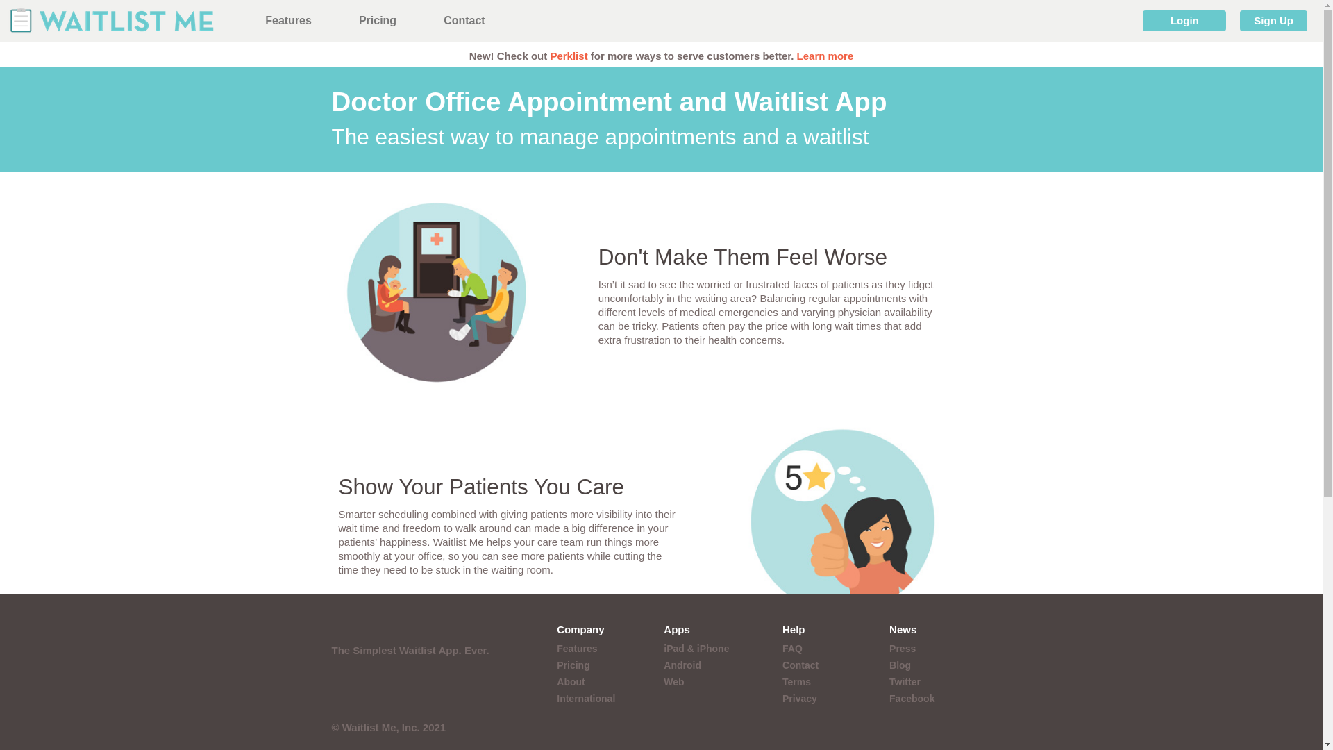  Describe the element at coordinates (825, 56) in the screenshot. I see `Learn more` at that location.